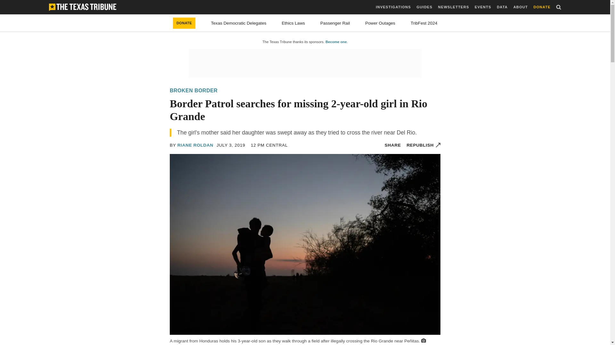  Describe the element at coordinates (424, 23) in the screenshot. I see `TribFest 2024` at that location.